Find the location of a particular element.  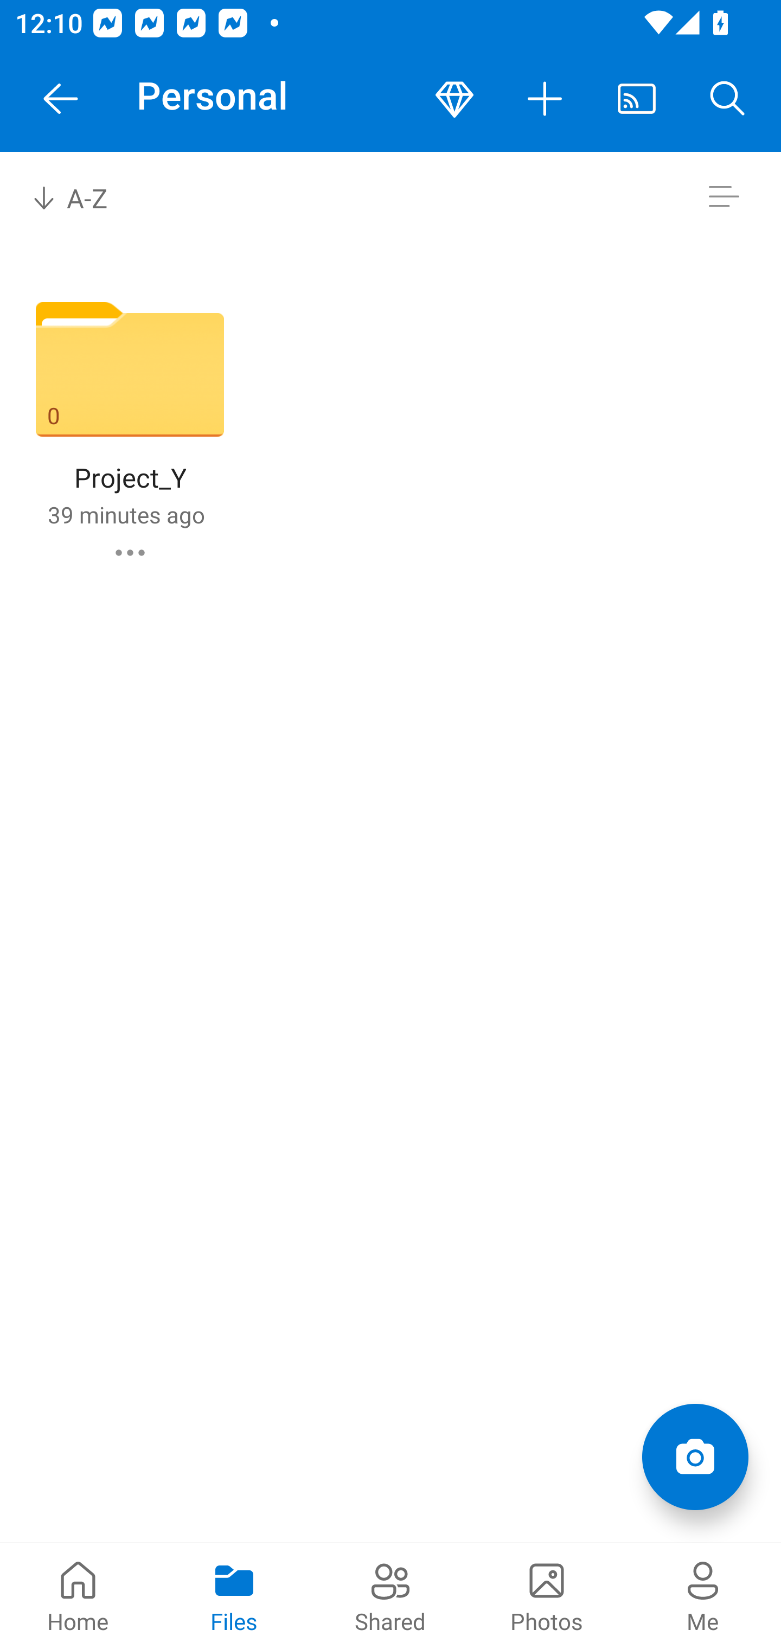

Photos pivot Photos is located at coordinates (547, 1596).